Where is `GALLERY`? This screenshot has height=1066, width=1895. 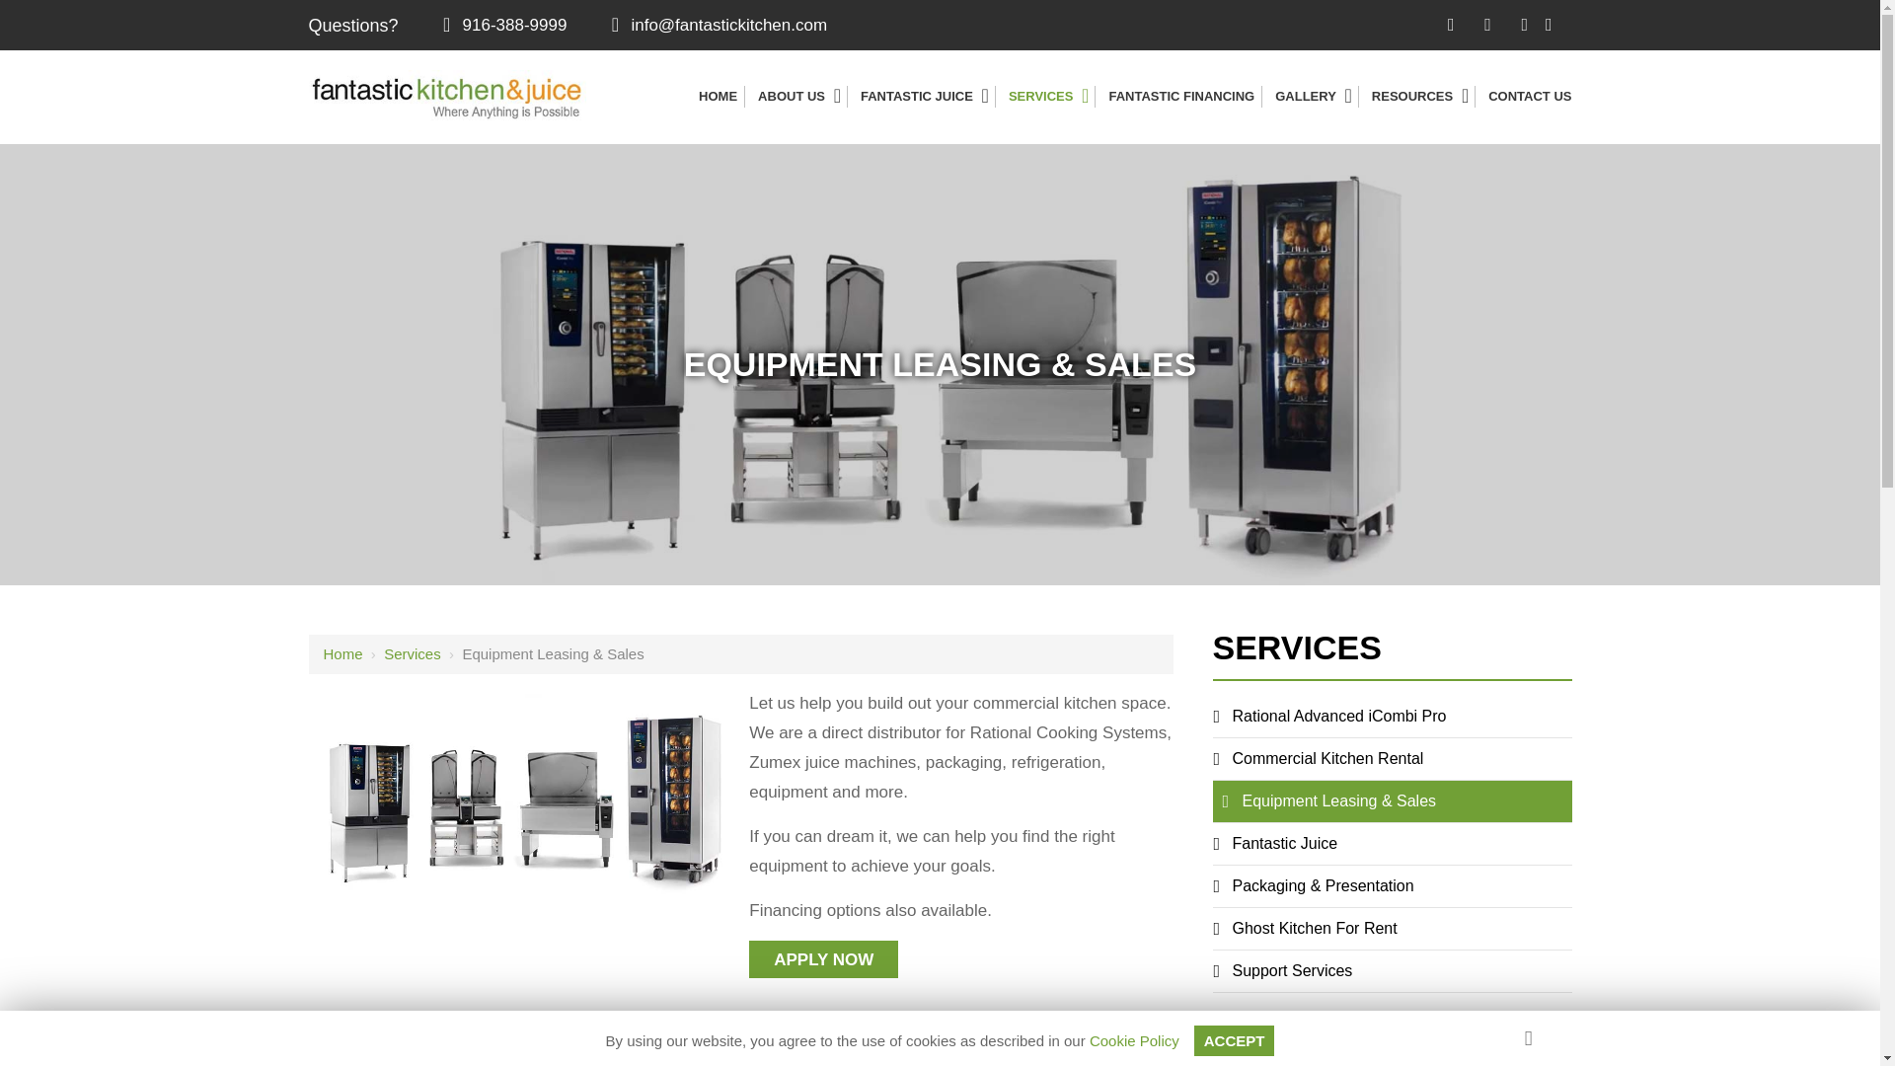 GALLERY is located at coordinates (1305, 97).